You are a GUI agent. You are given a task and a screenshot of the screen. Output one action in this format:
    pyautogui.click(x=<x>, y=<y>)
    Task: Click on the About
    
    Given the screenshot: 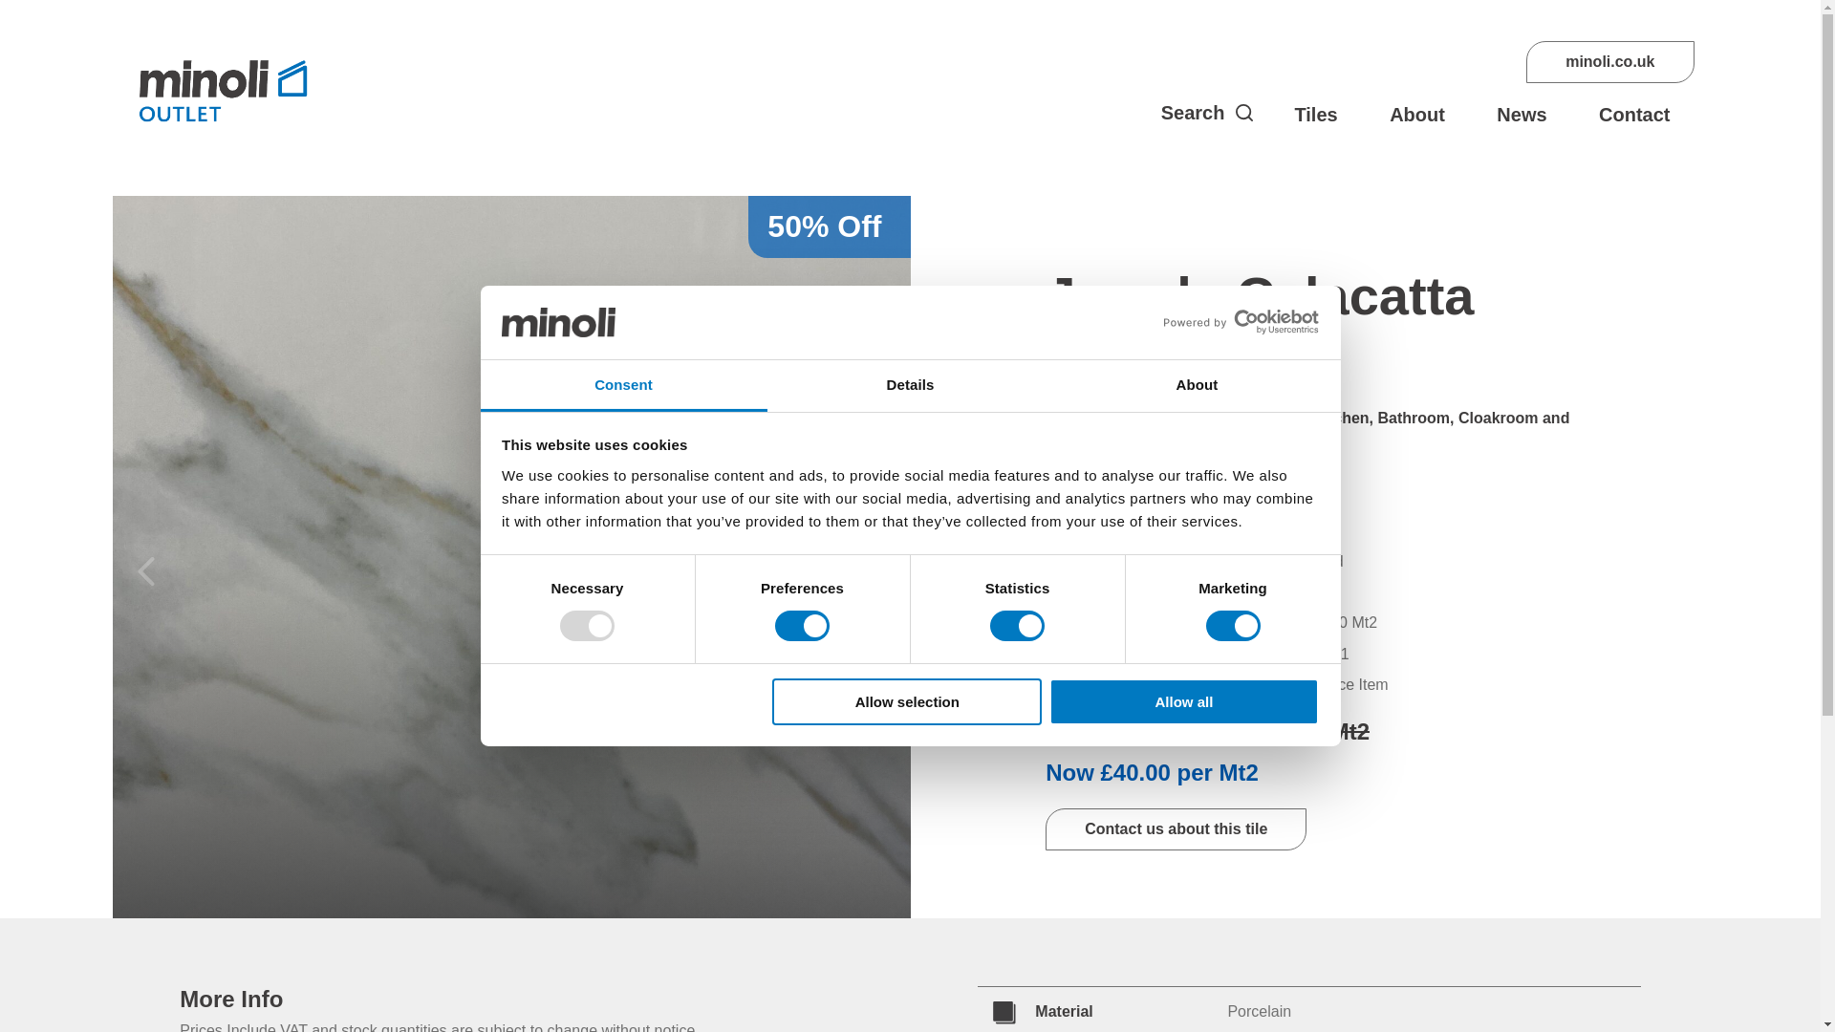 What is the action you would take?
    pyautogui.click(x=1197, y=385)
    